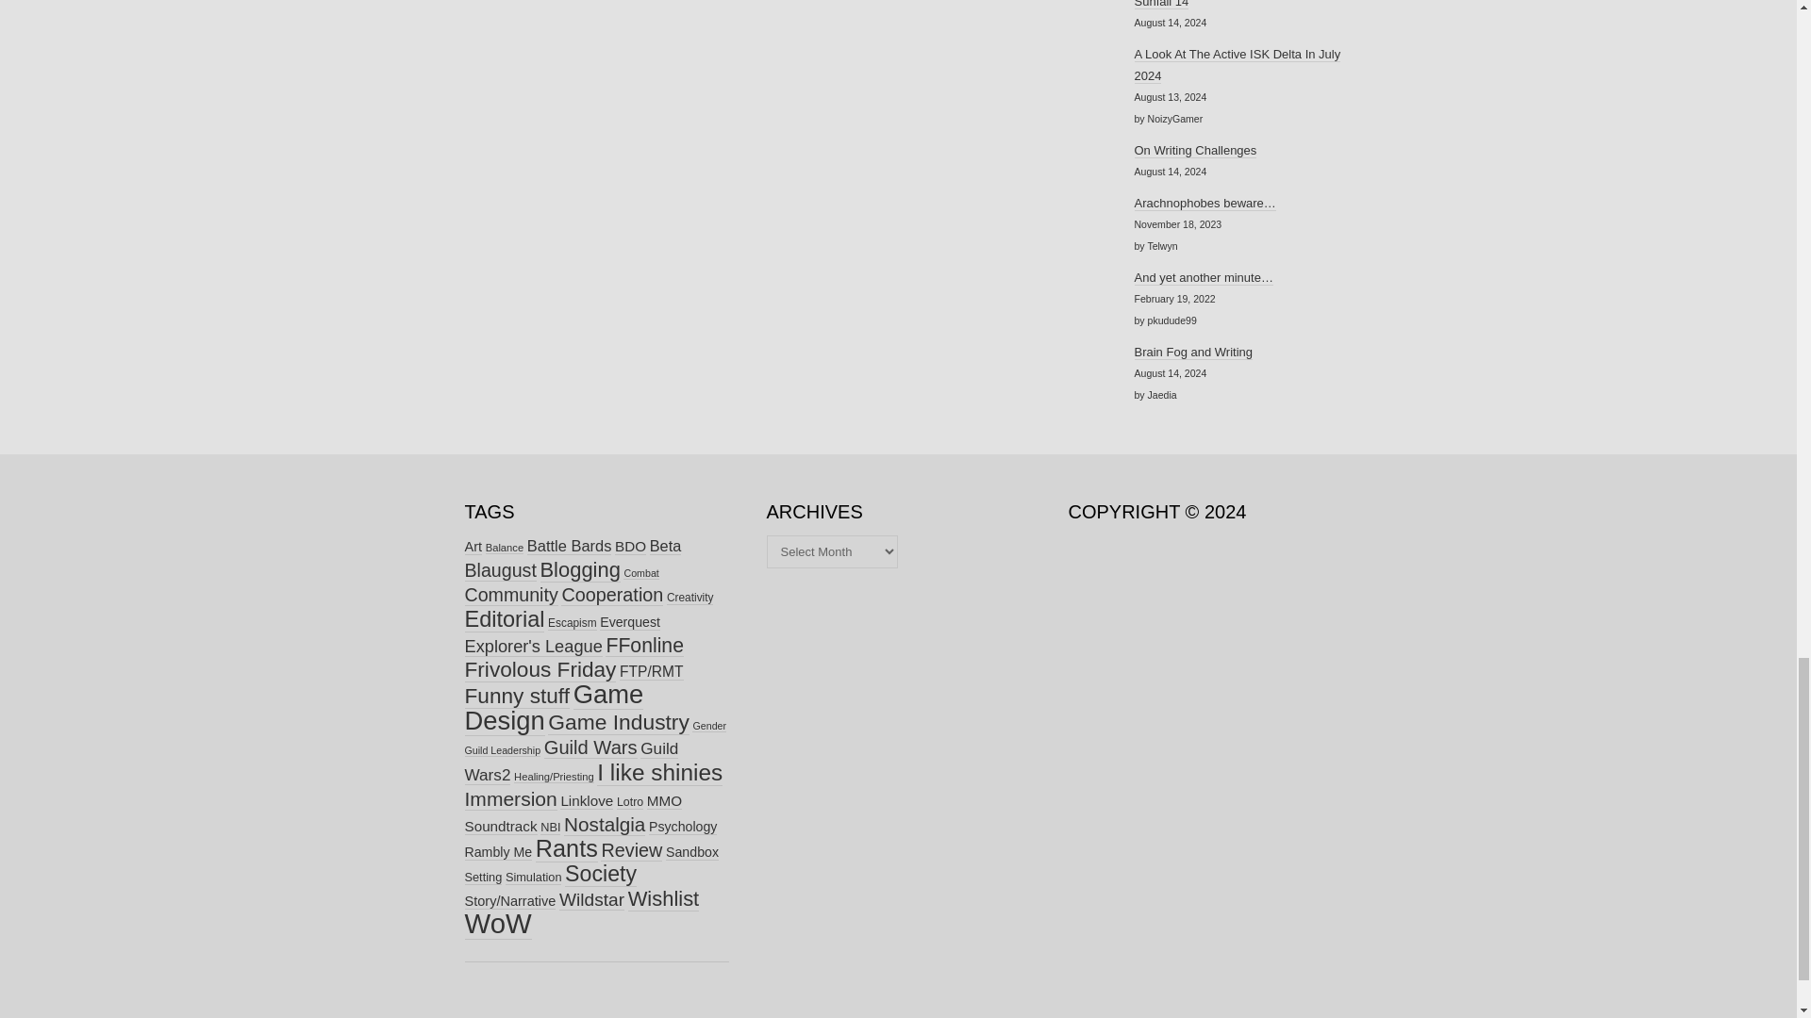 Image resolution: width=1811 pixels, height=1018 pixels. I want to click on On Writing Challenges, so click(1194, 151).